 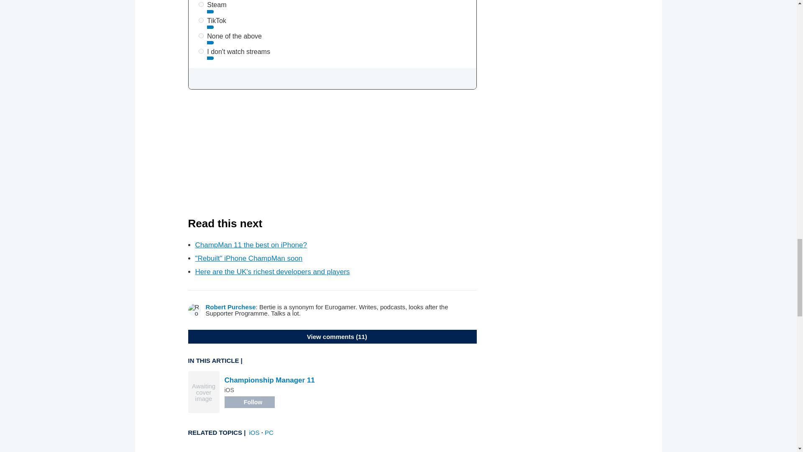 I want to click on Robert Purchese, so click(x=231, y=306).